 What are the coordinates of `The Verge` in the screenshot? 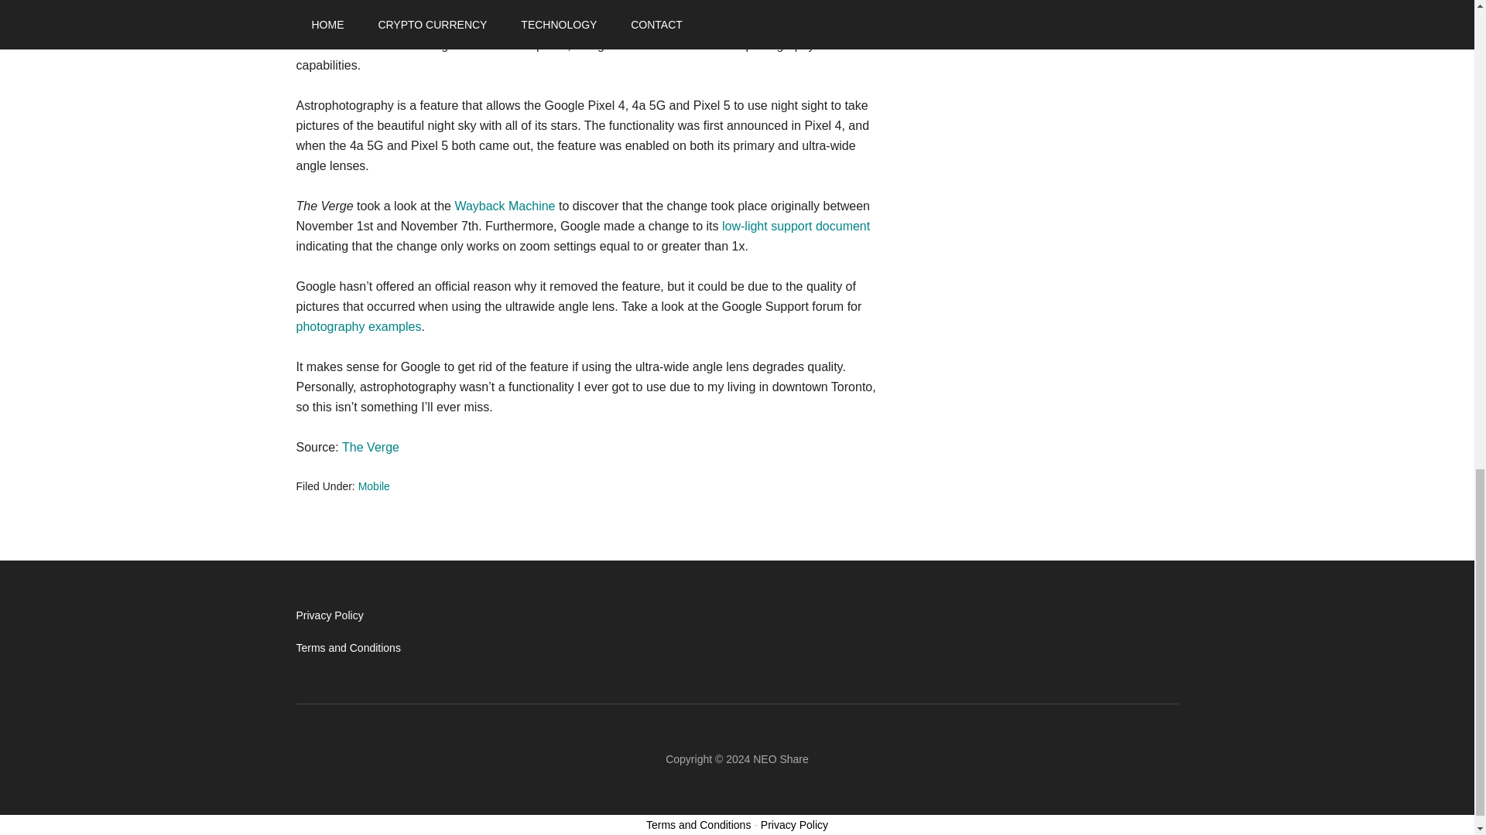 It's located at (370, 447).